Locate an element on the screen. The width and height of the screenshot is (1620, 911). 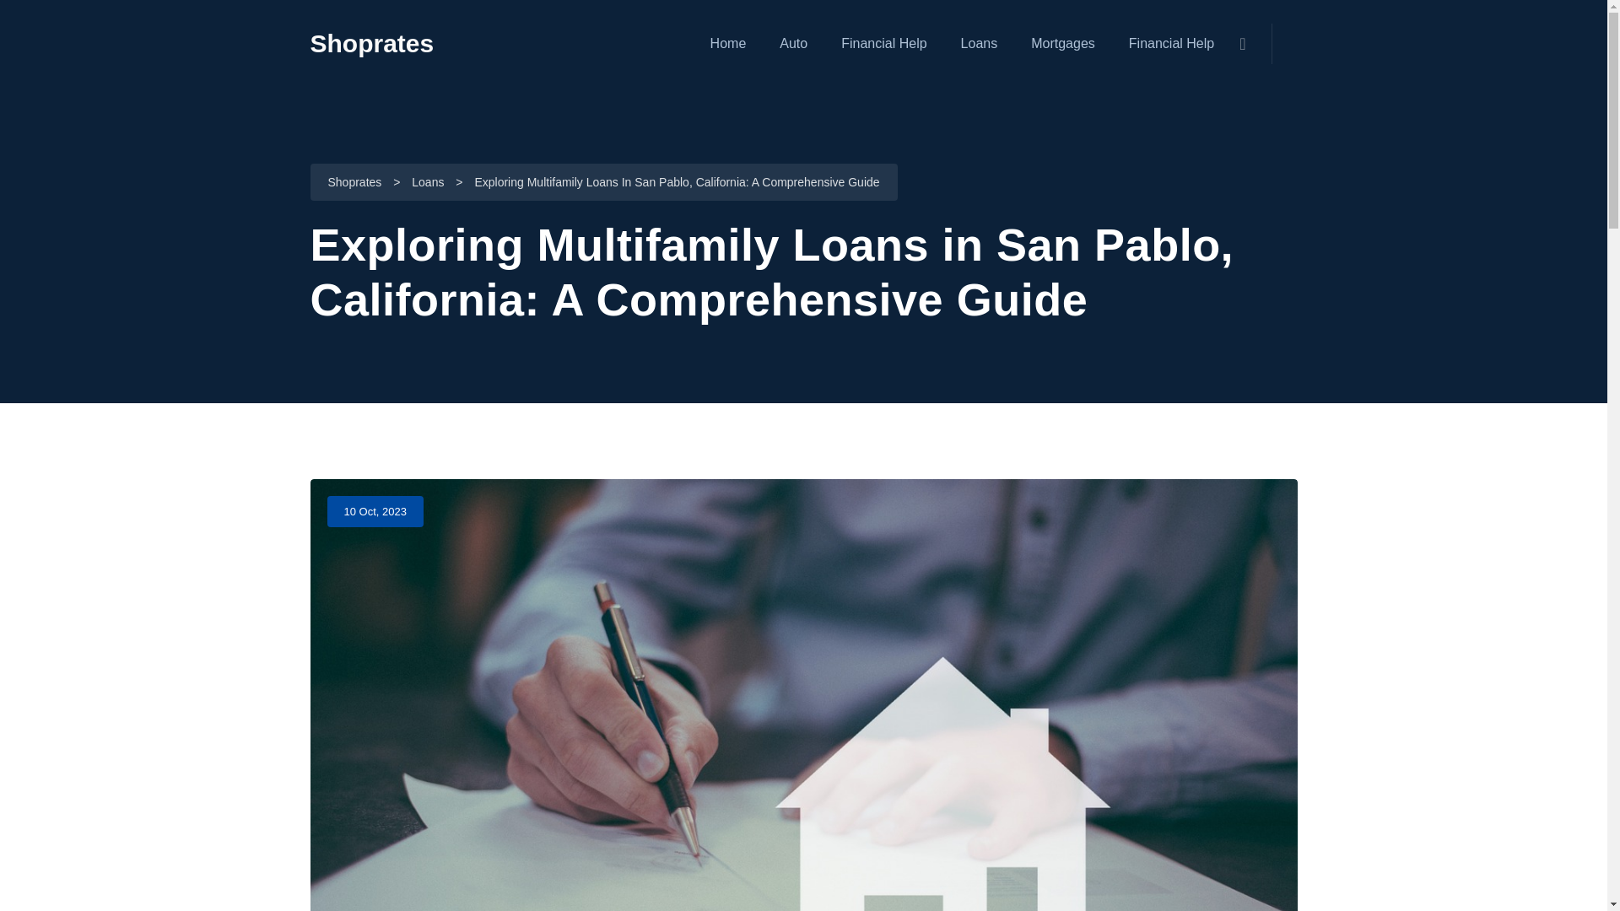
Home is located at coordinates (729, 43).